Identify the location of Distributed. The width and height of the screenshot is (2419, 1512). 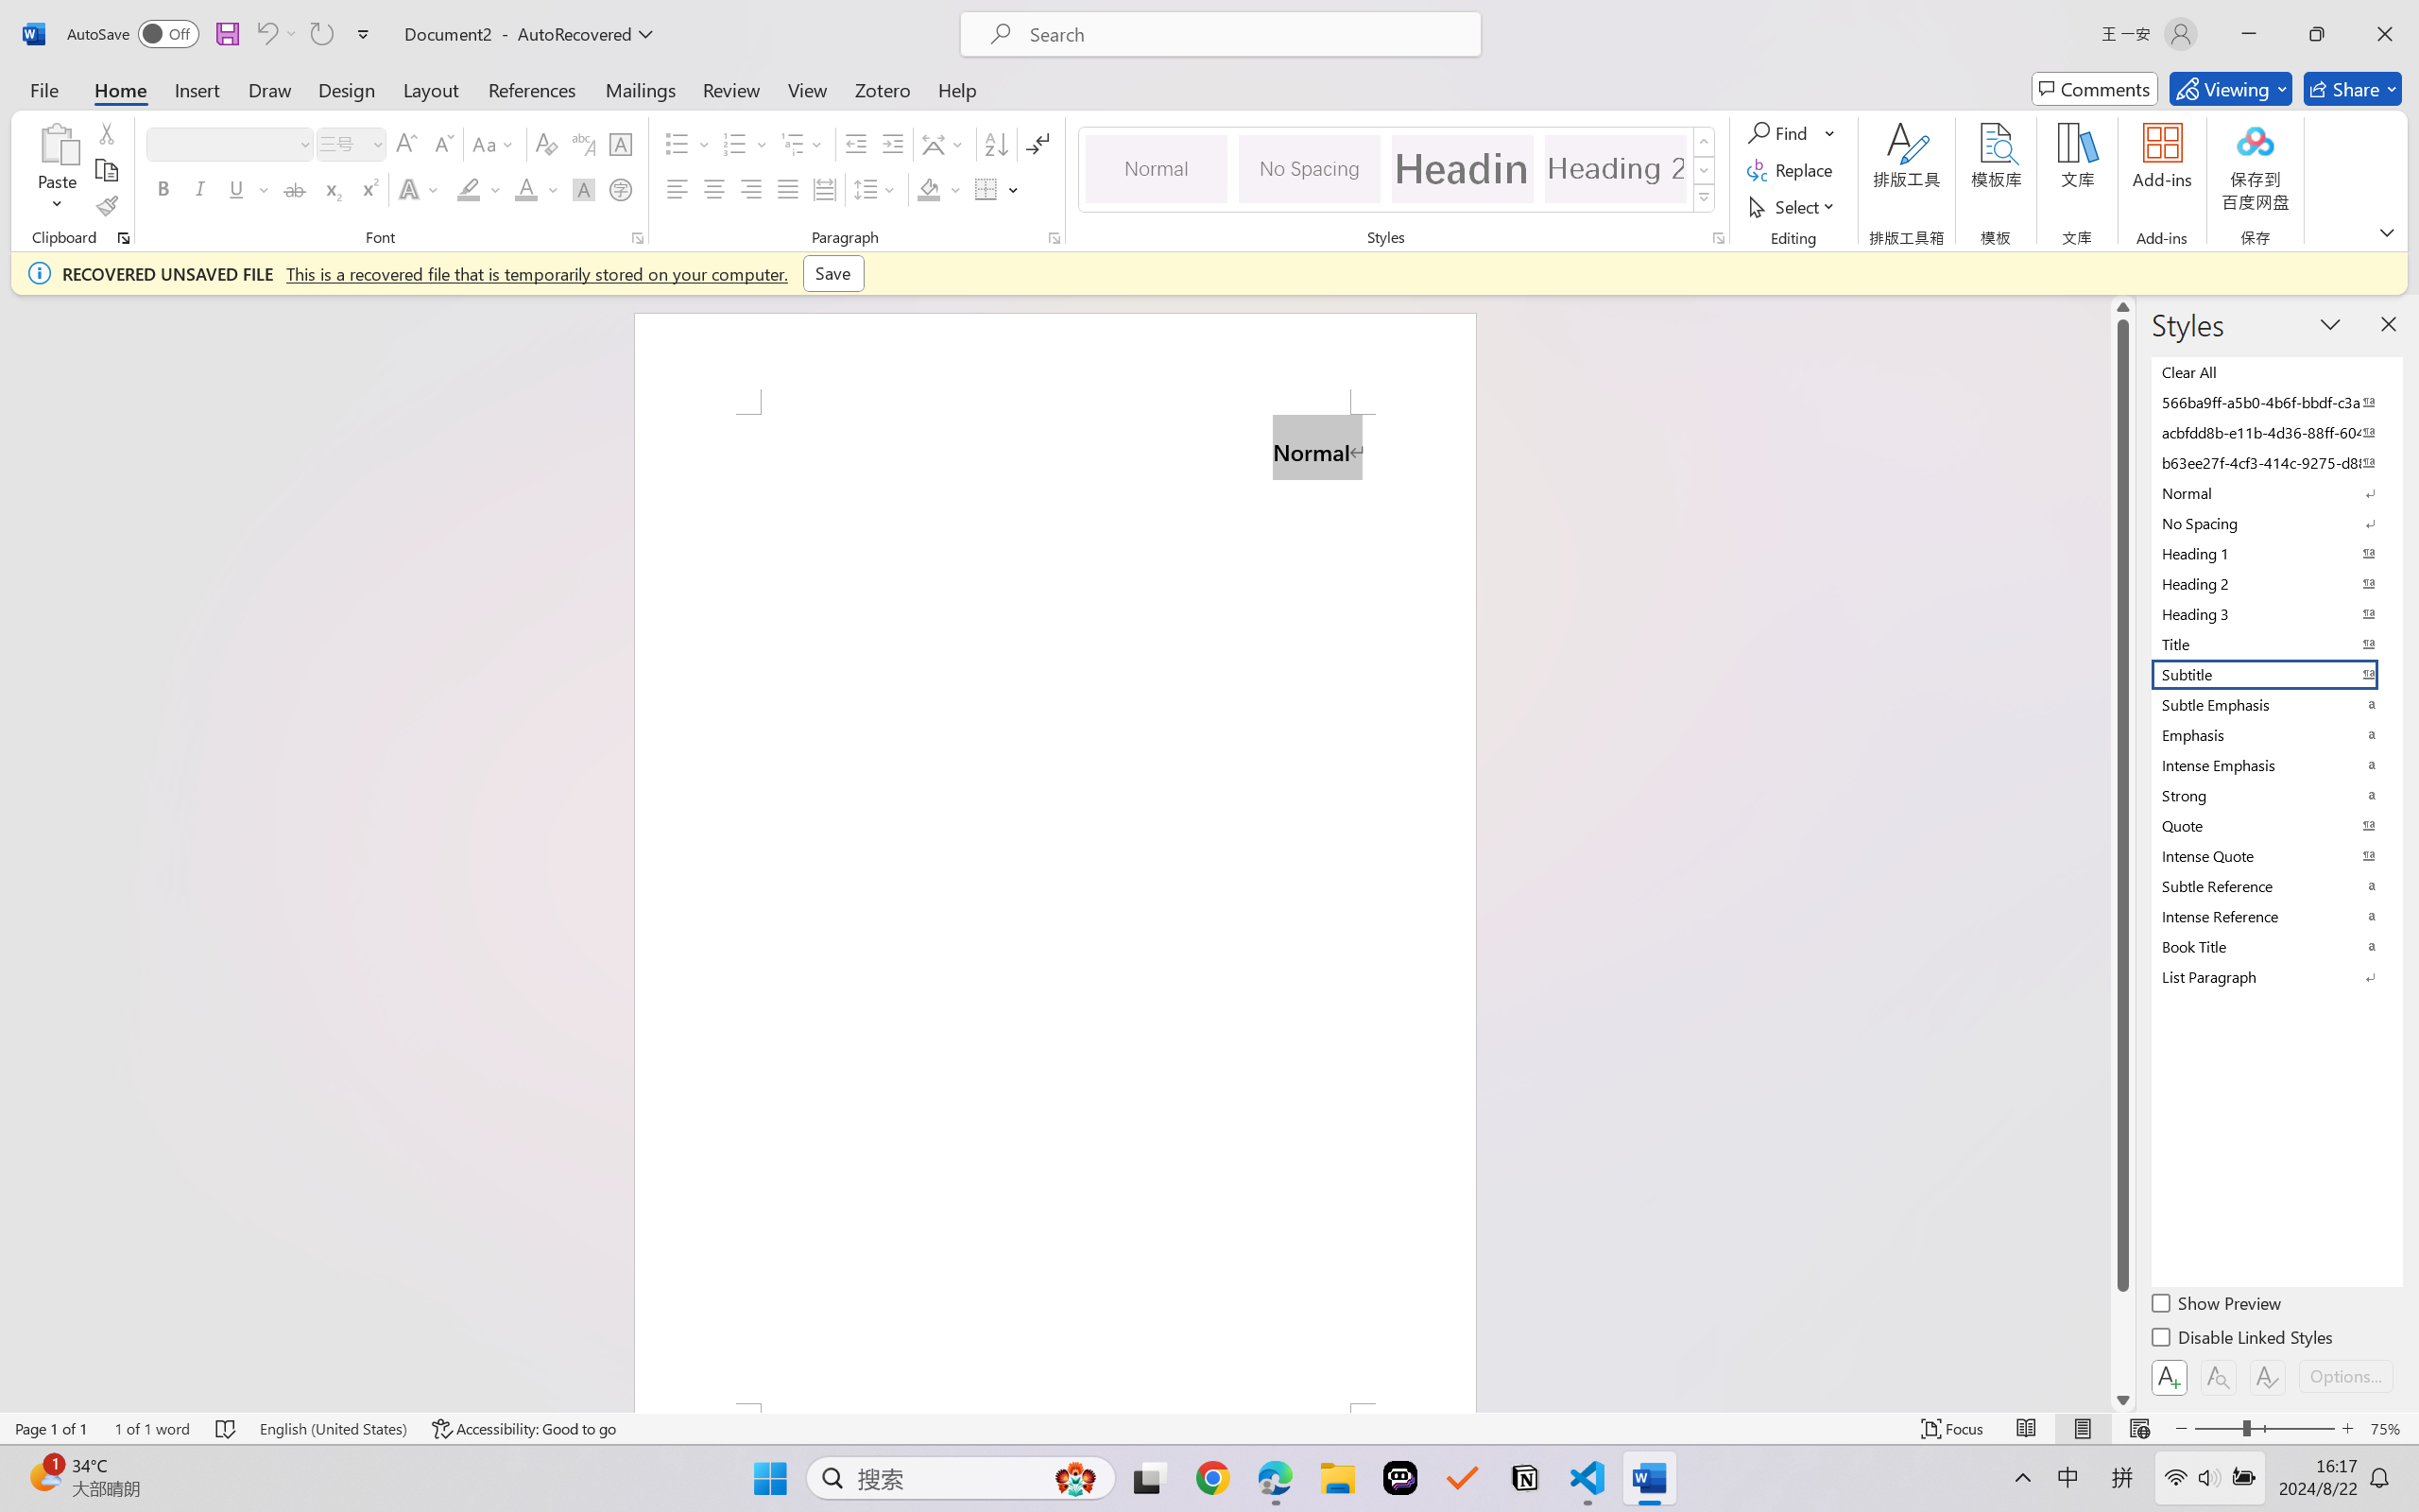
(824, 189).